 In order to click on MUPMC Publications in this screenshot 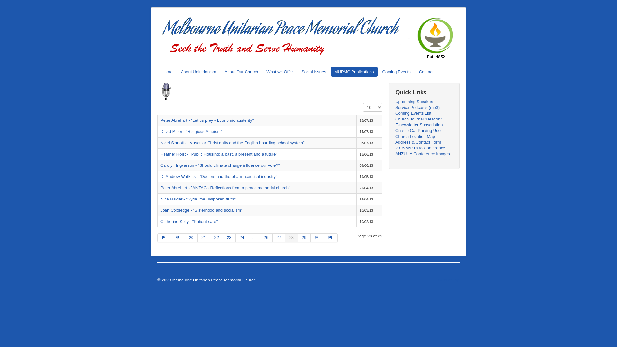, I will do `click(354, 72)`.